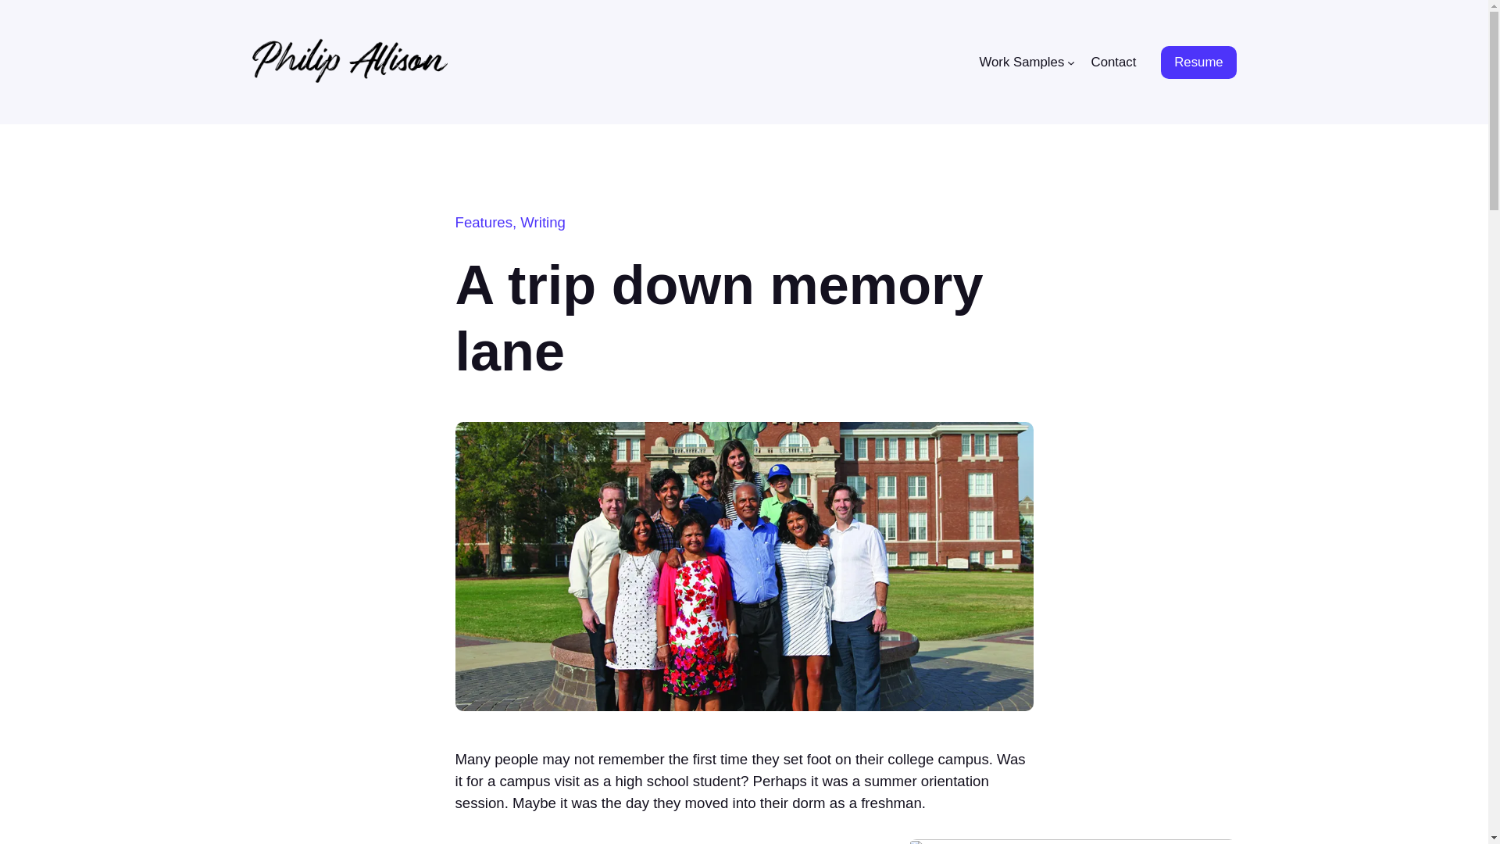 The width and height of the screenshot is (1500, 844). What do you see at coordinates (542, 222) in the screenshot?
I see `Writing` at bounding box center [542, 222].